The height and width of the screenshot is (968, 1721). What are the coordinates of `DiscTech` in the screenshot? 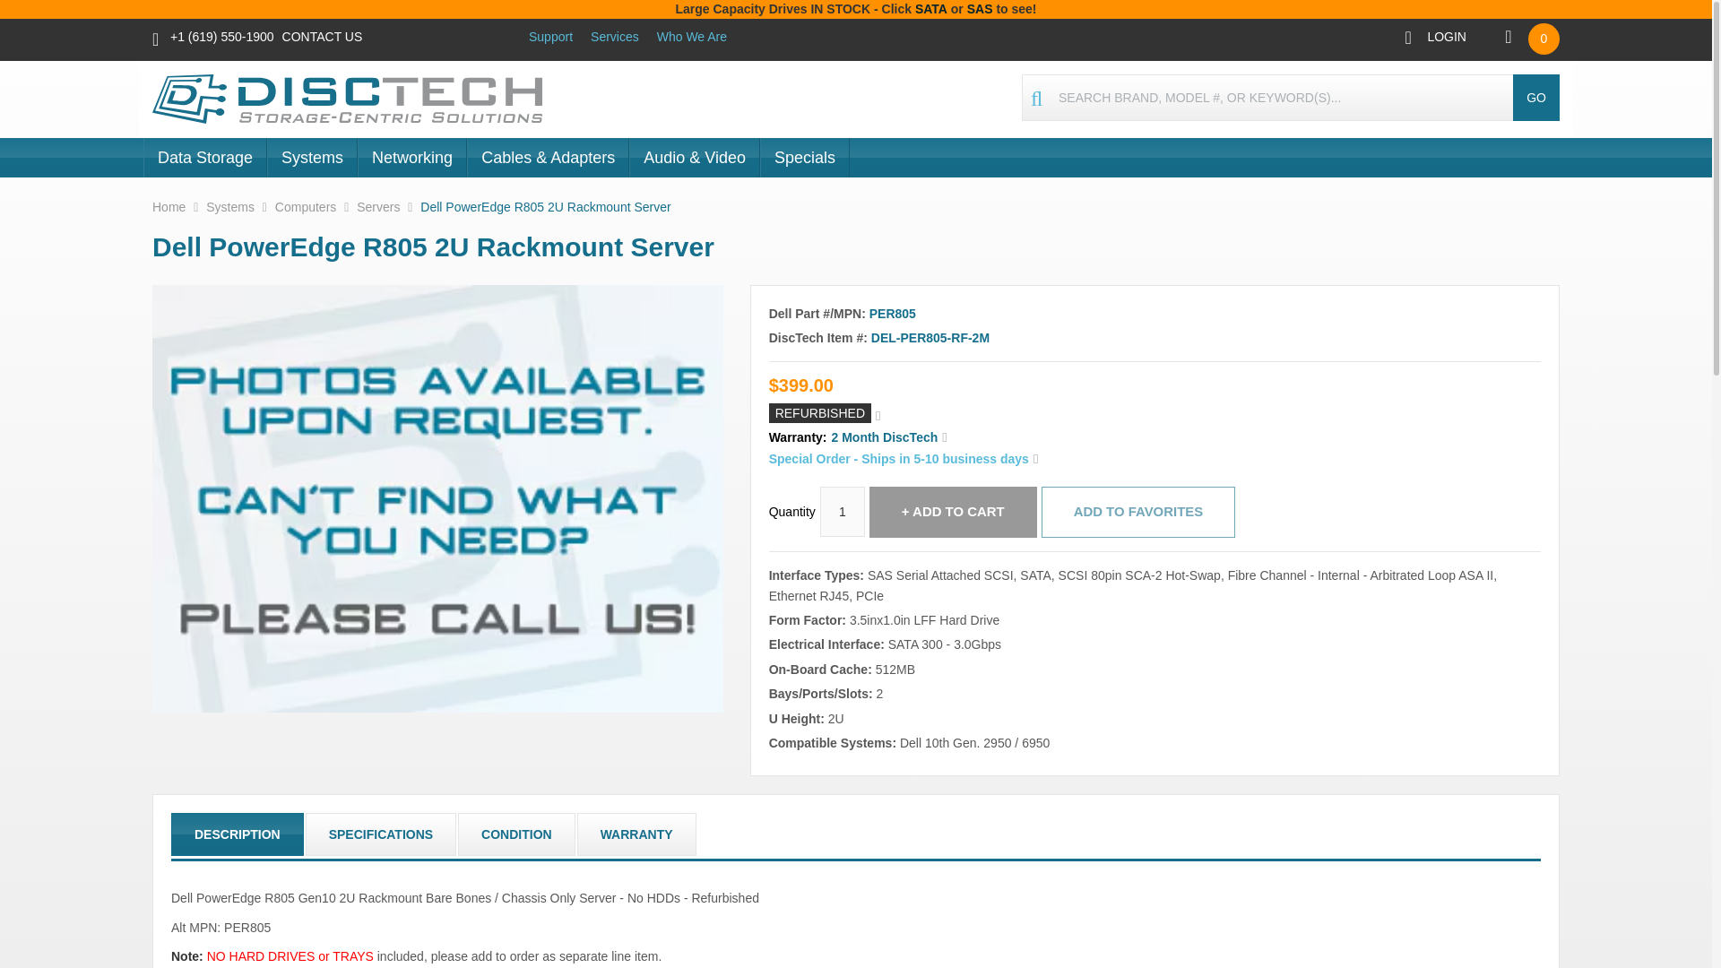 It's located at (350, 99).